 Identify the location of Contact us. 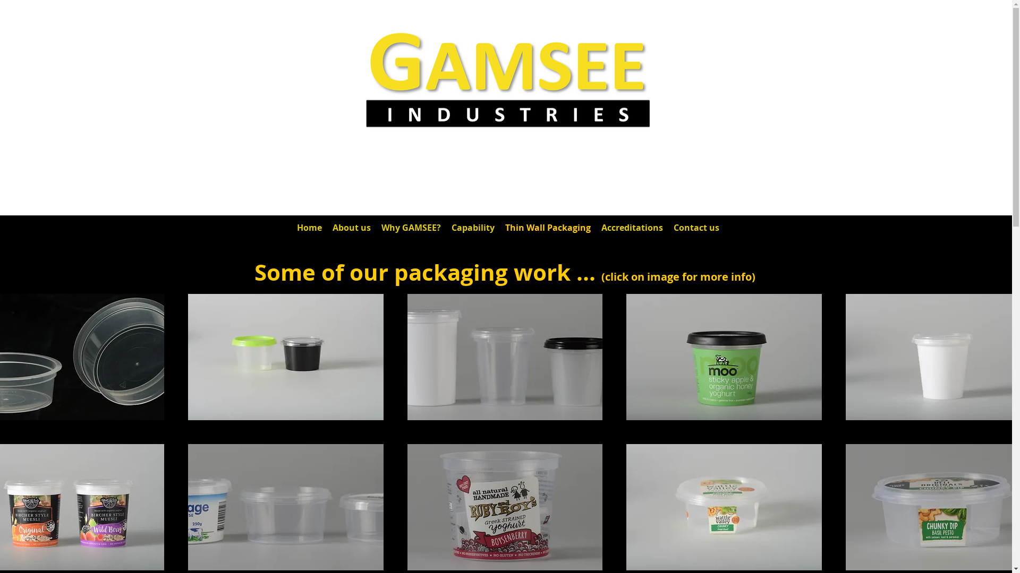
(696, 228).